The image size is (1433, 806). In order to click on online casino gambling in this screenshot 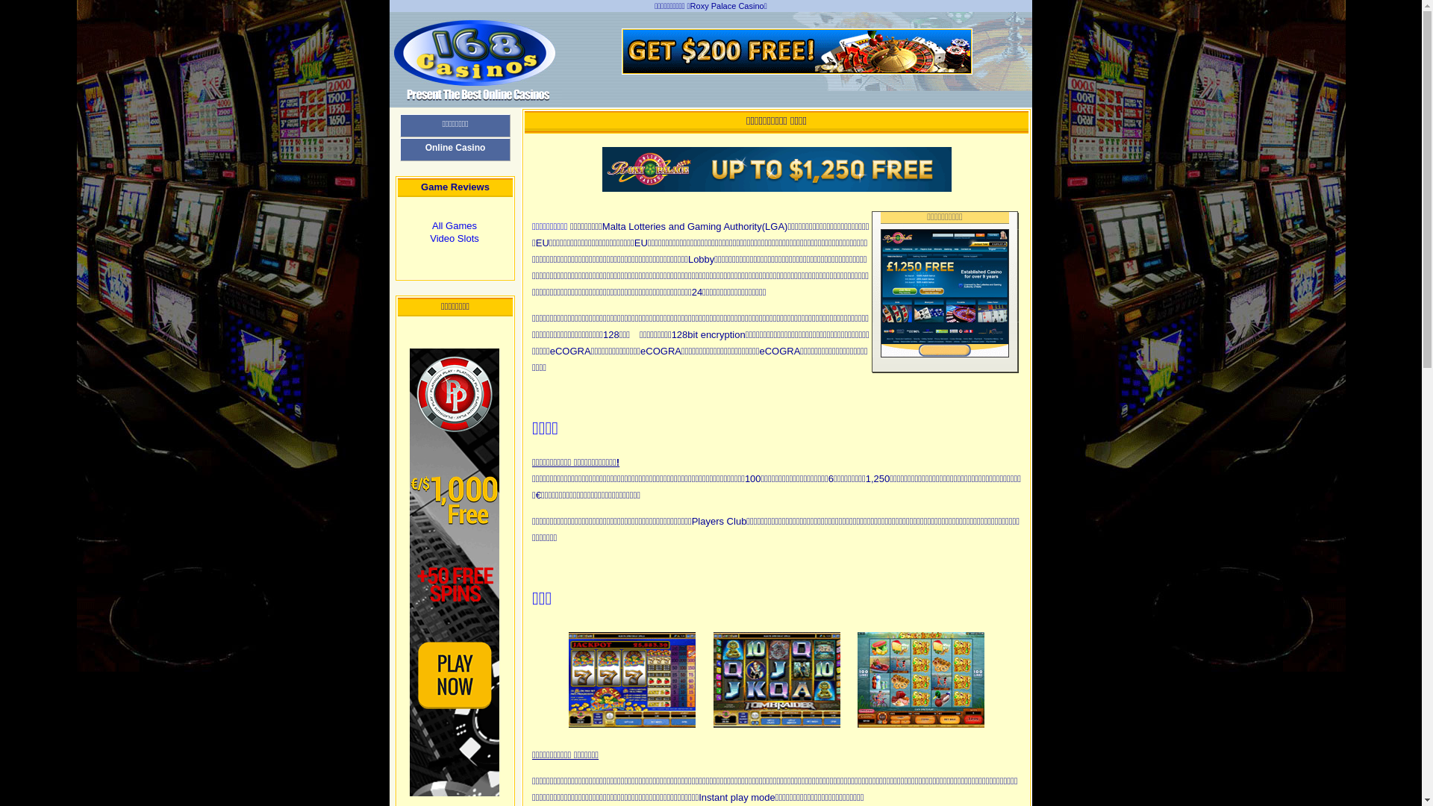, I will do `click(476, 88)`.